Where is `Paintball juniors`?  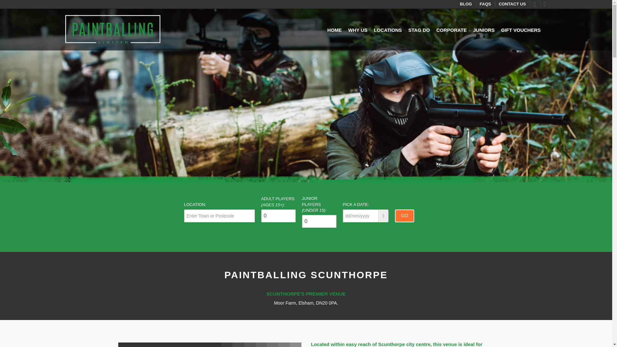 Paintball juniors is located at coordinates (484, 30).